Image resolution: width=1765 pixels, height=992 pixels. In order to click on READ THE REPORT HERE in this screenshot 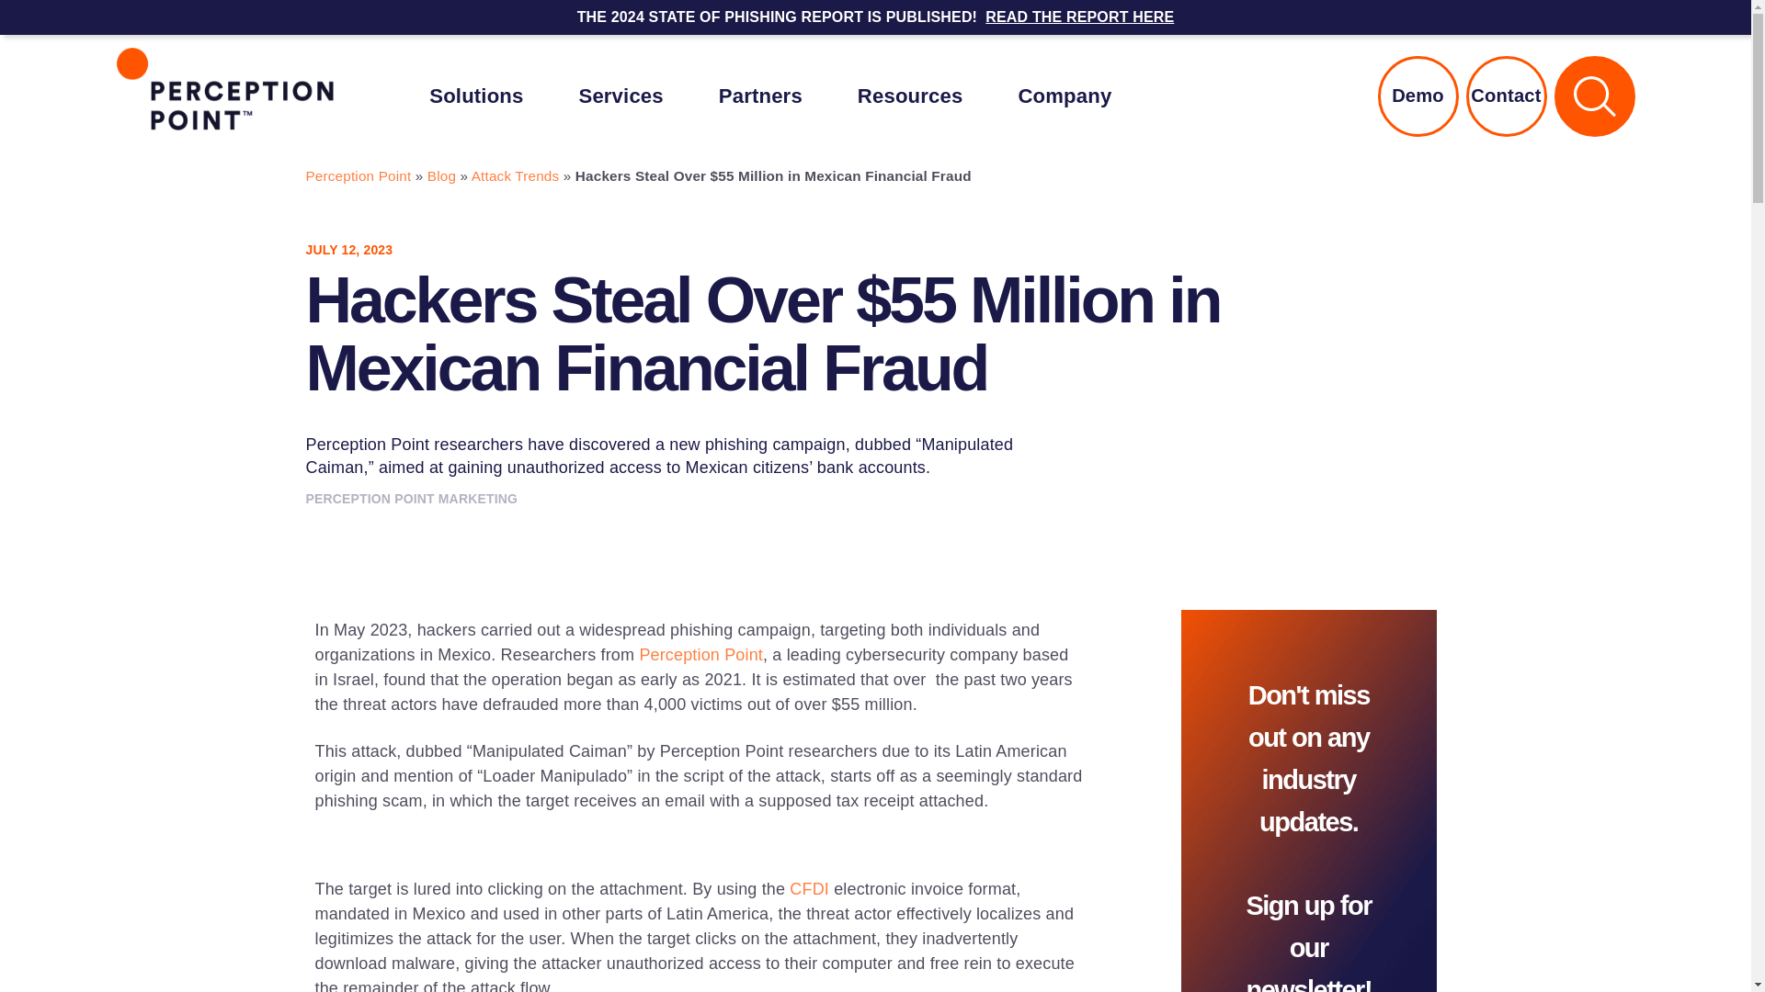, I will do `click(1079, 17)`.